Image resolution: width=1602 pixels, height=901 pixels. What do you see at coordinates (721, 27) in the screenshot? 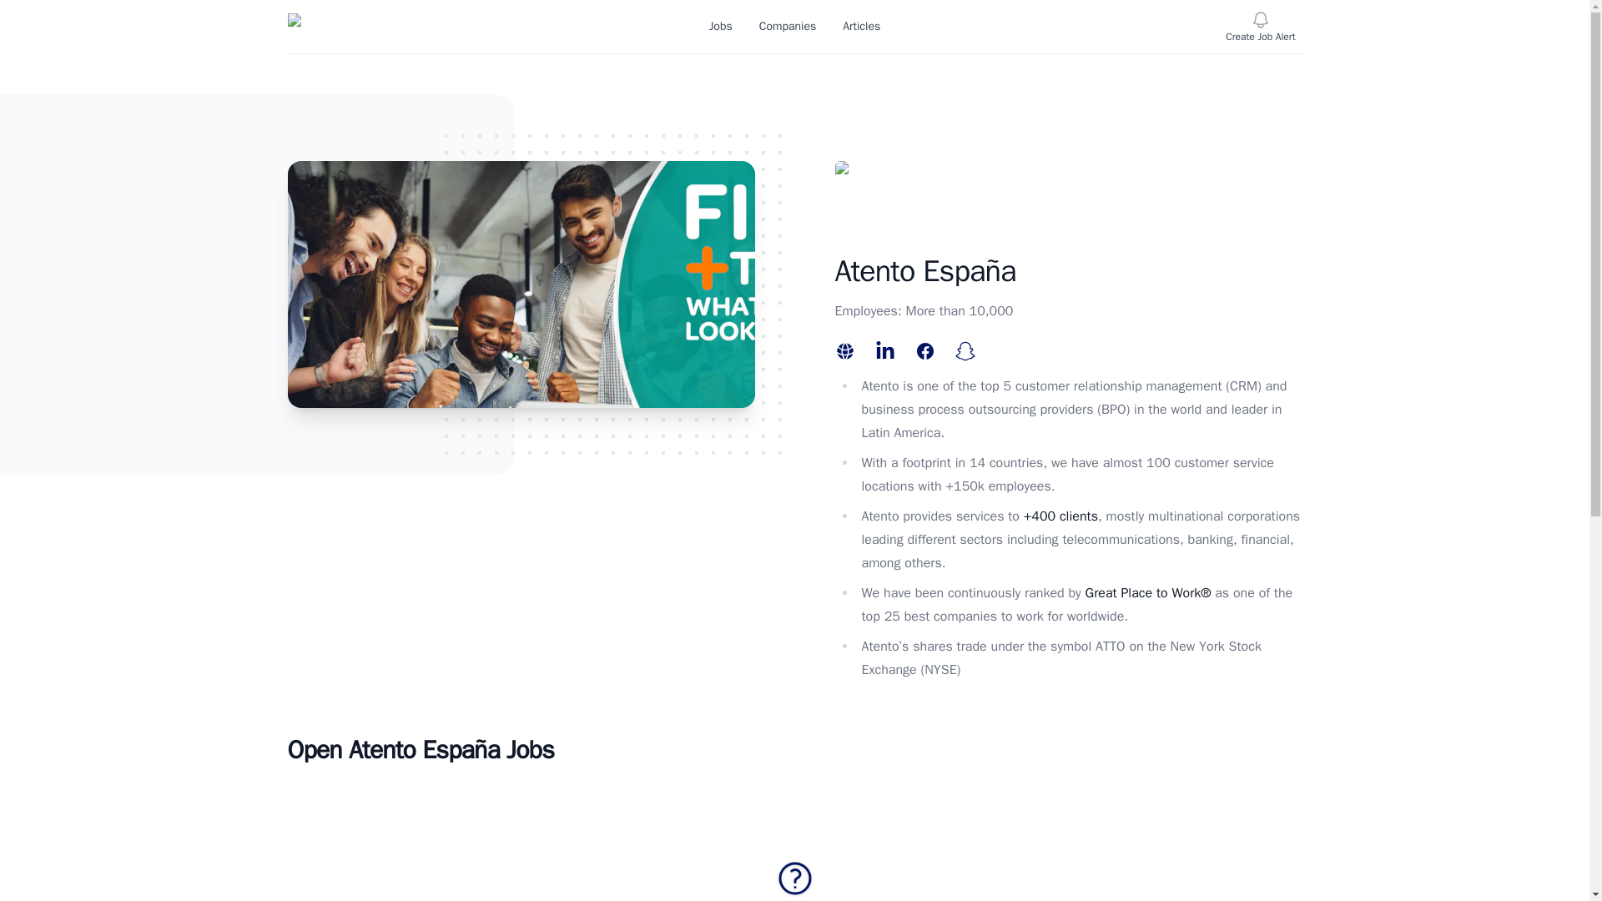
I see `Jobs` at bounding box center [721, 27].